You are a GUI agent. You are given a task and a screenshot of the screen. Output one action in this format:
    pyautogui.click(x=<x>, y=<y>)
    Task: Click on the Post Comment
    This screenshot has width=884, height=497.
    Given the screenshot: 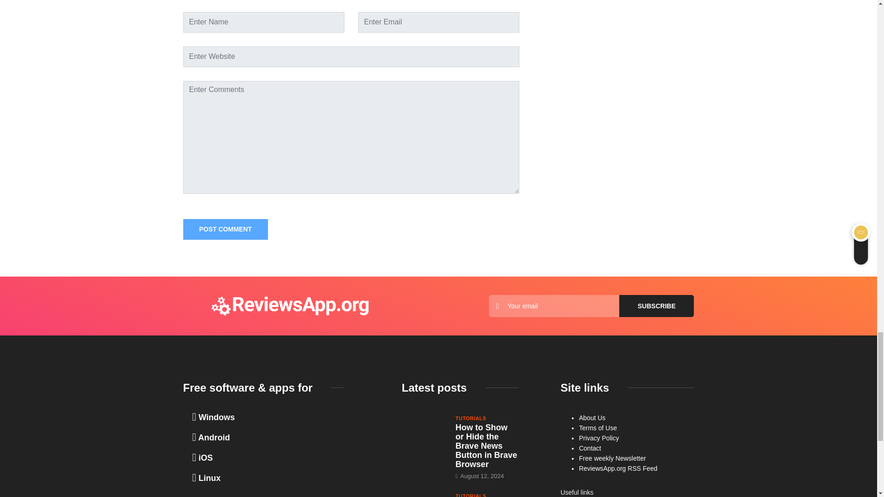 What is the action you would take?
    pyautogui.click(x=225, y=229)
    